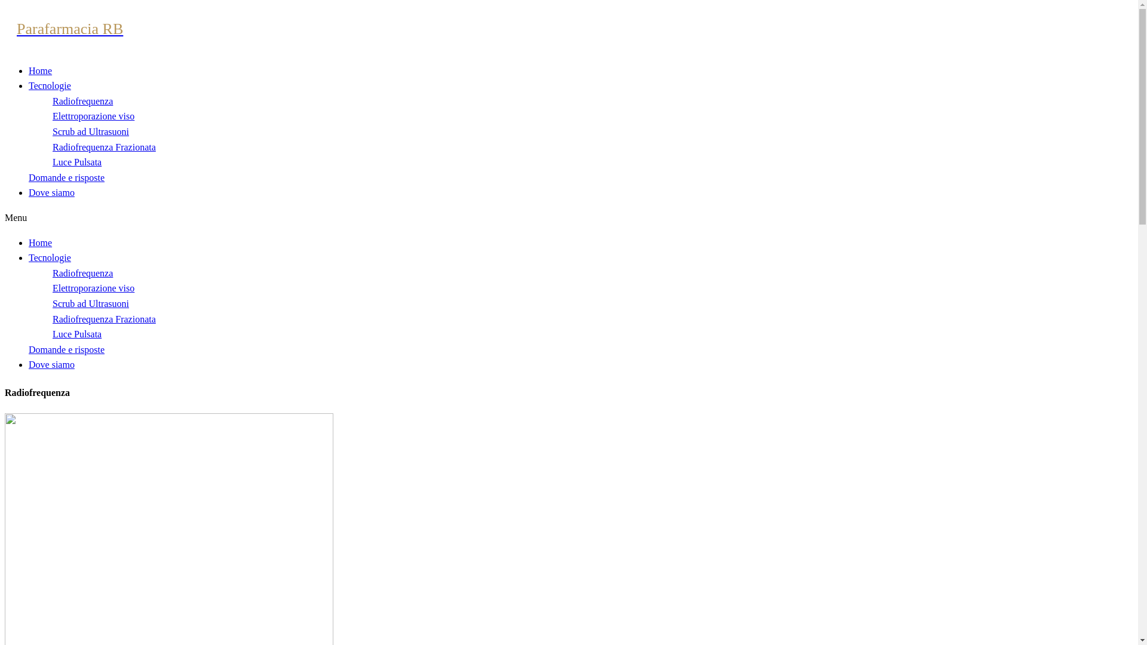 This screenshot has width=1147, height=645. I want to click on Domande e risposte, so click(67, 350).